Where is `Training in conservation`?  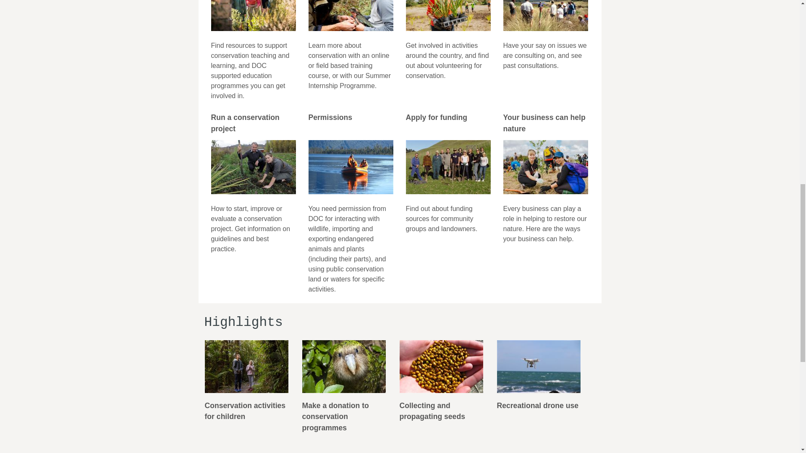
Training in conservation is located at coordinates (350, 17).